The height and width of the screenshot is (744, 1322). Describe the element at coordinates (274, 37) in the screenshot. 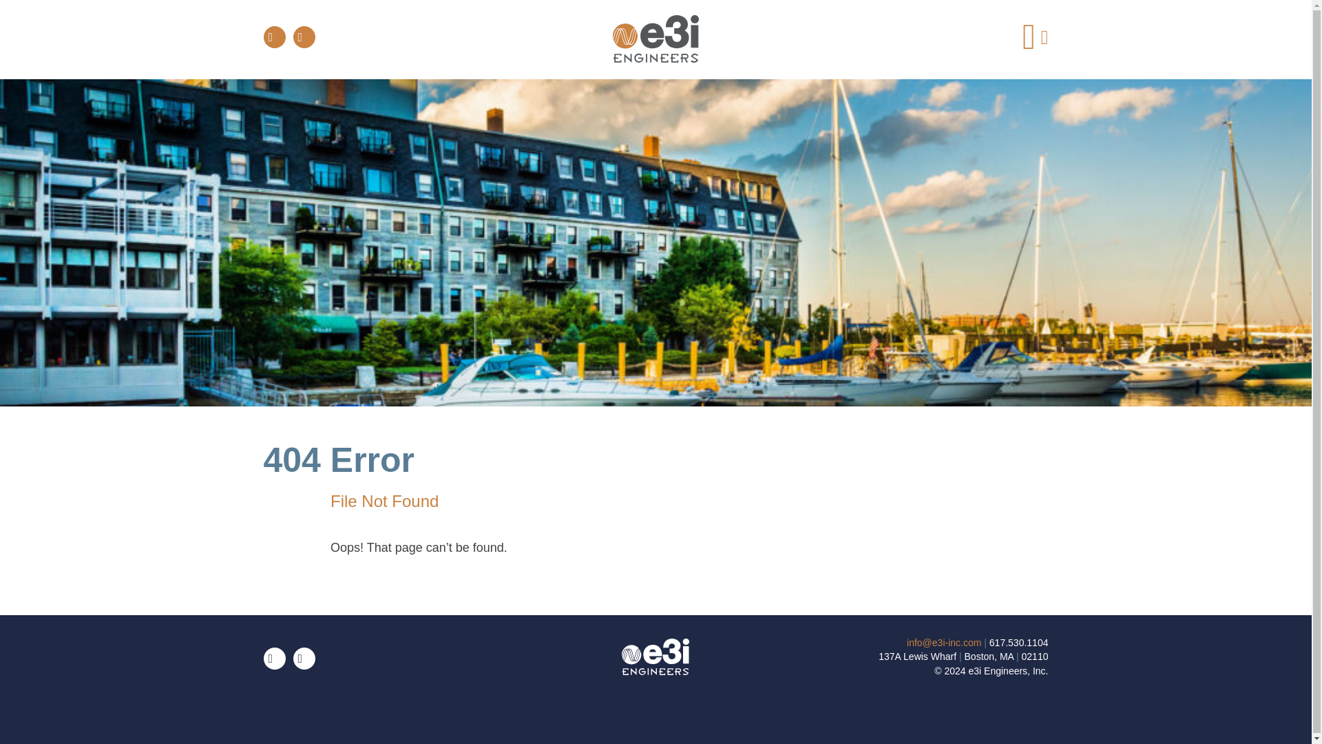

I see `LinkedIn` at that location.